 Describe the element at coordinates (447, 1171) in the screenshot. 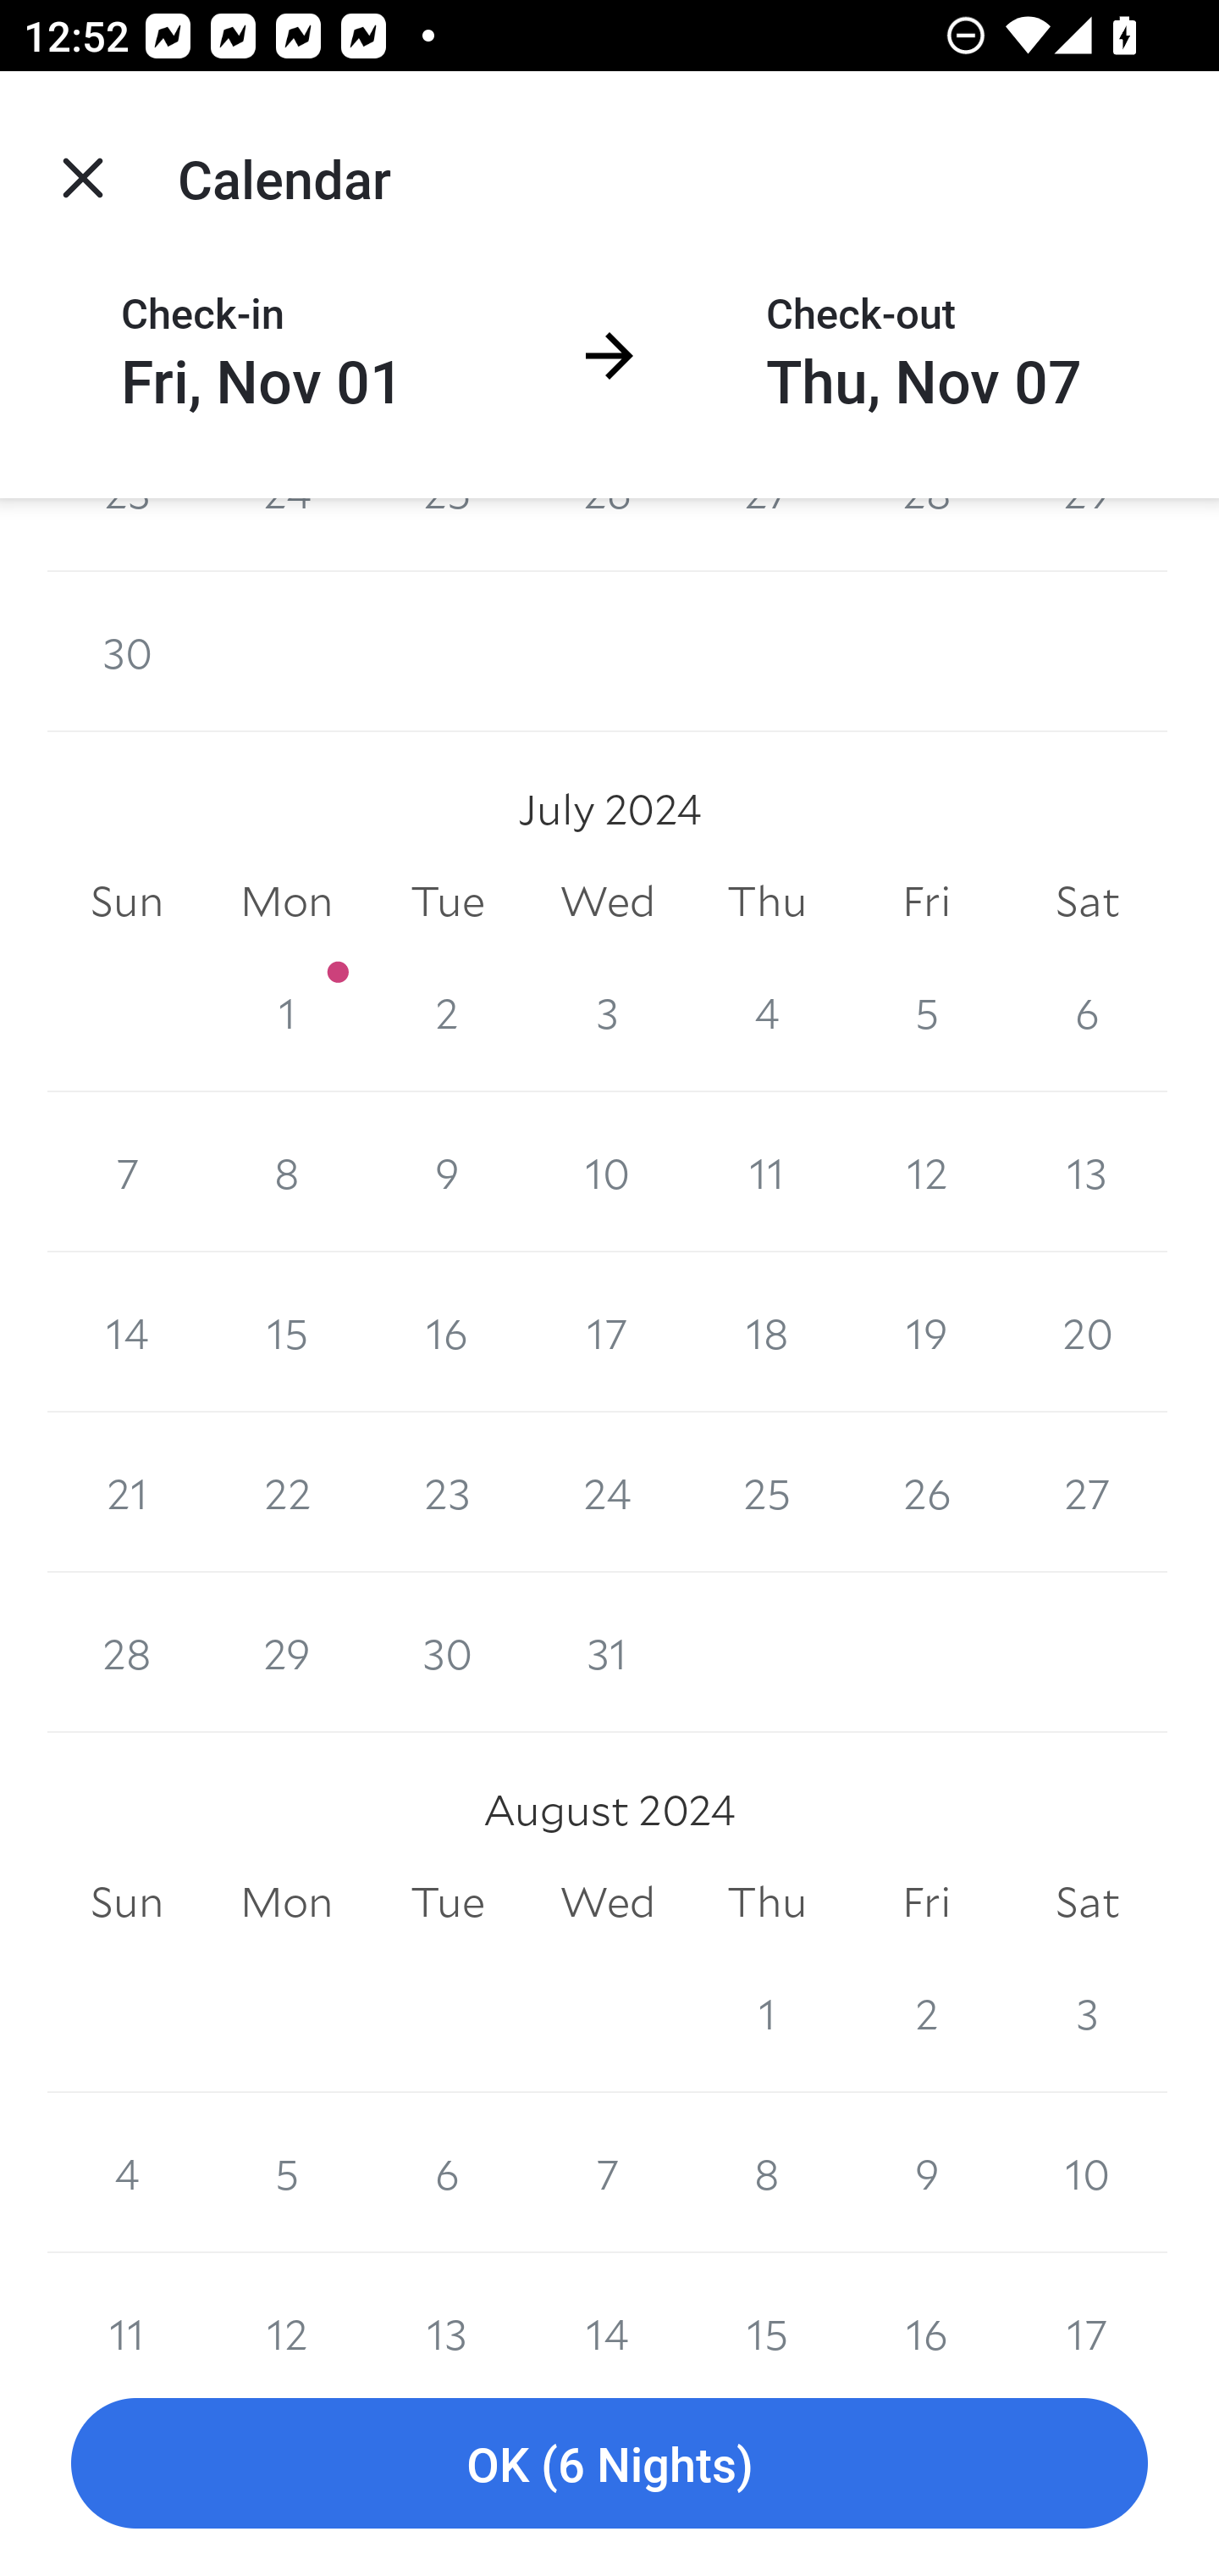

I see `9 9 July 2024` at that location.